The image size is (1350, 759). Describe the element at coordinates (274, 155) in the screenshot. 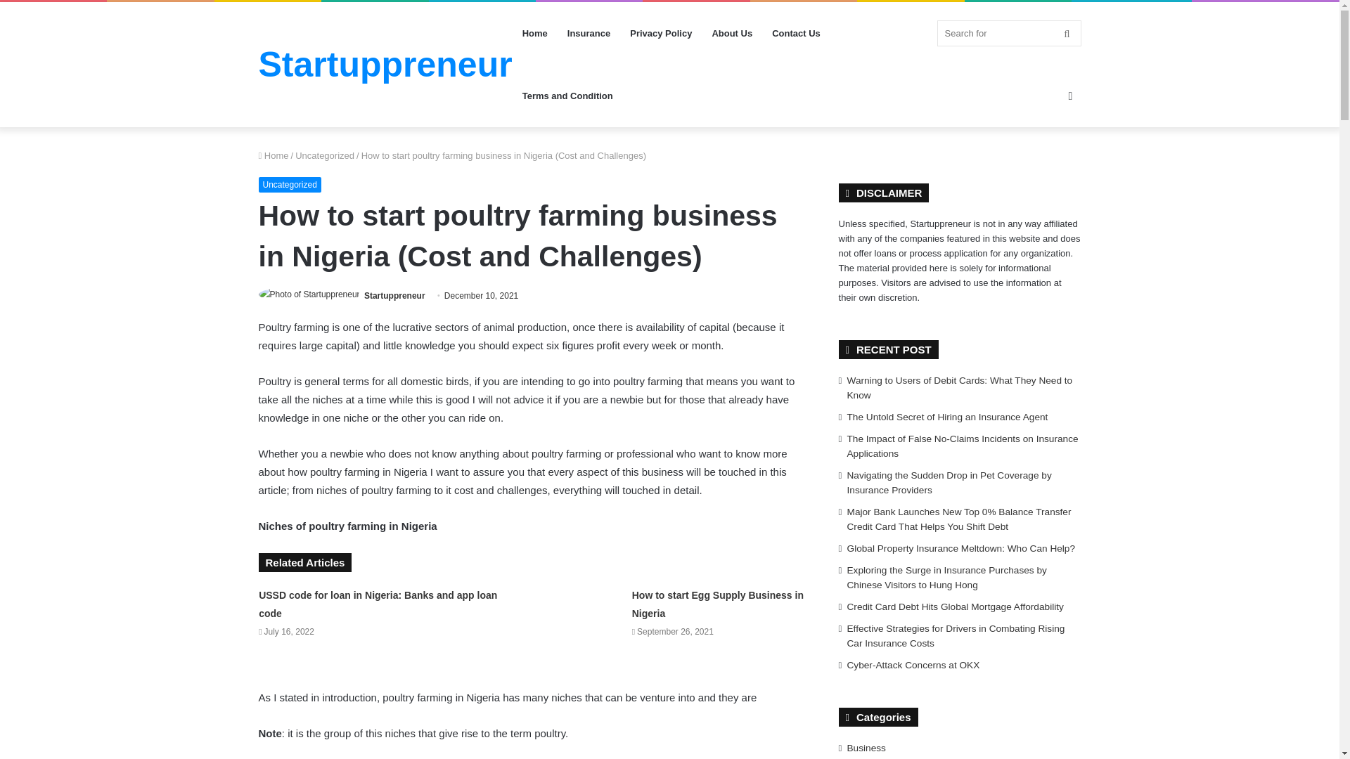

I see `Home` at that location.